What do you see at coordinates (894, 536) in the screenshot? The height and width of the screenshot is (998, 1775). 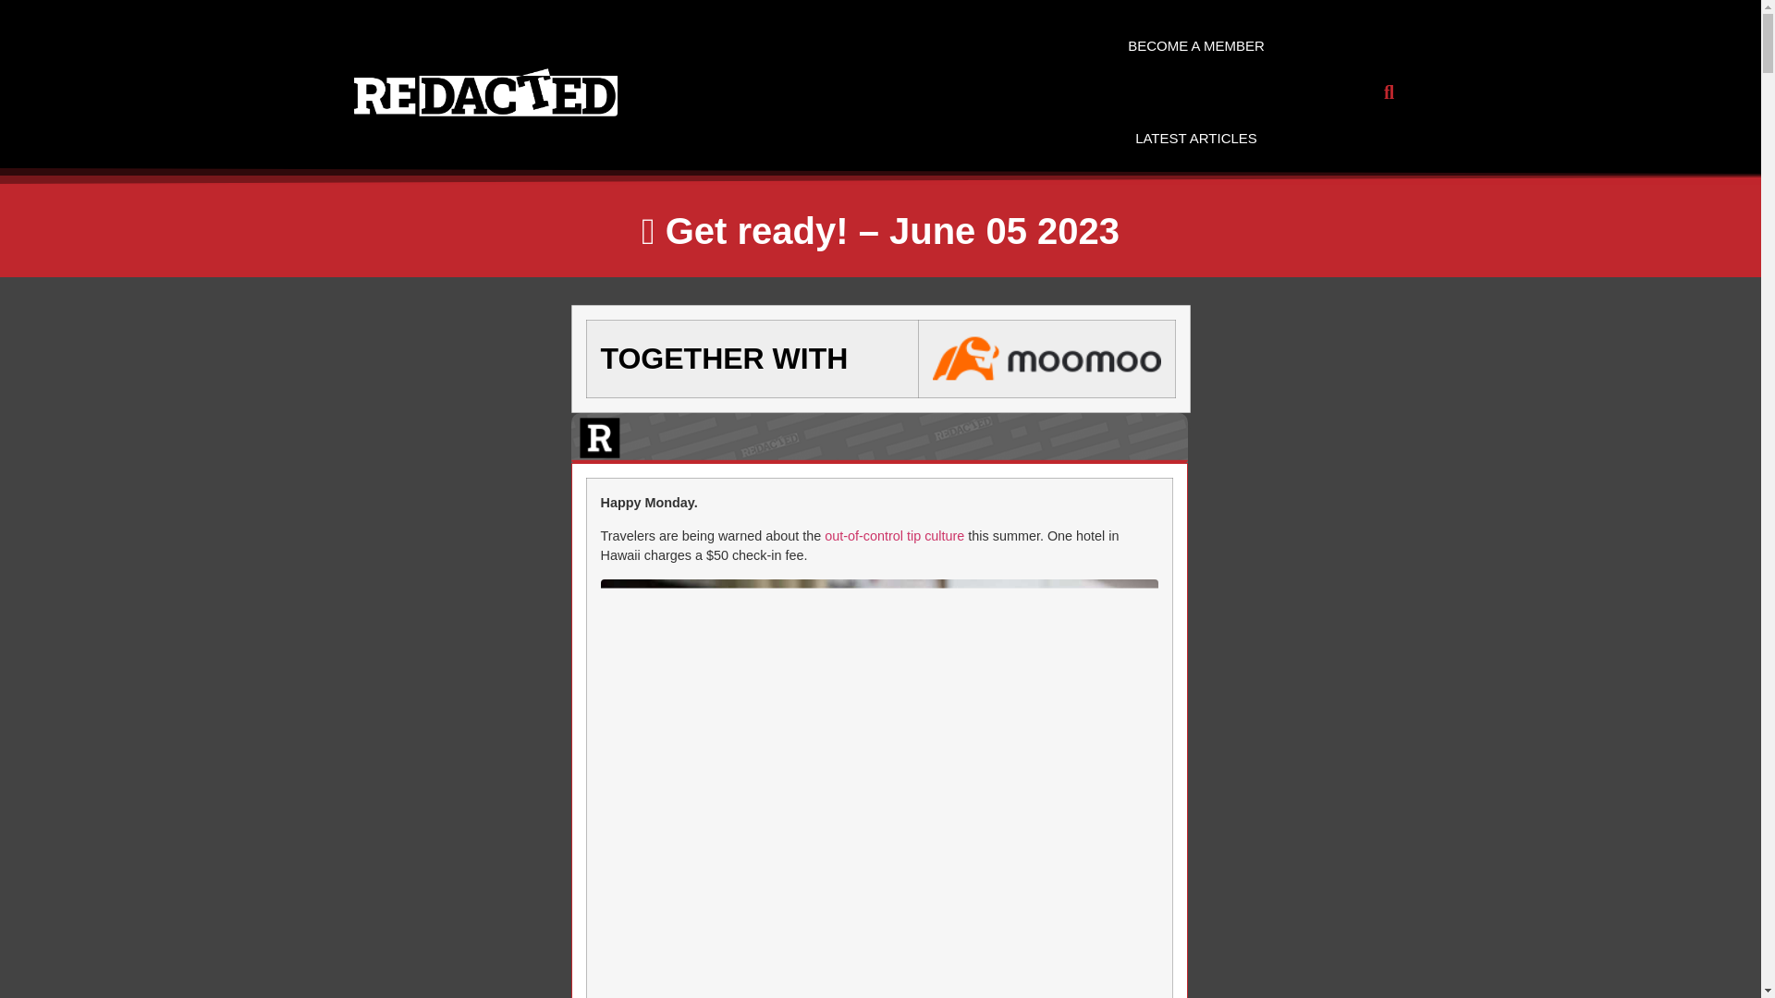 I see `out-of-control tip culture` at bounding box center [894, 536].